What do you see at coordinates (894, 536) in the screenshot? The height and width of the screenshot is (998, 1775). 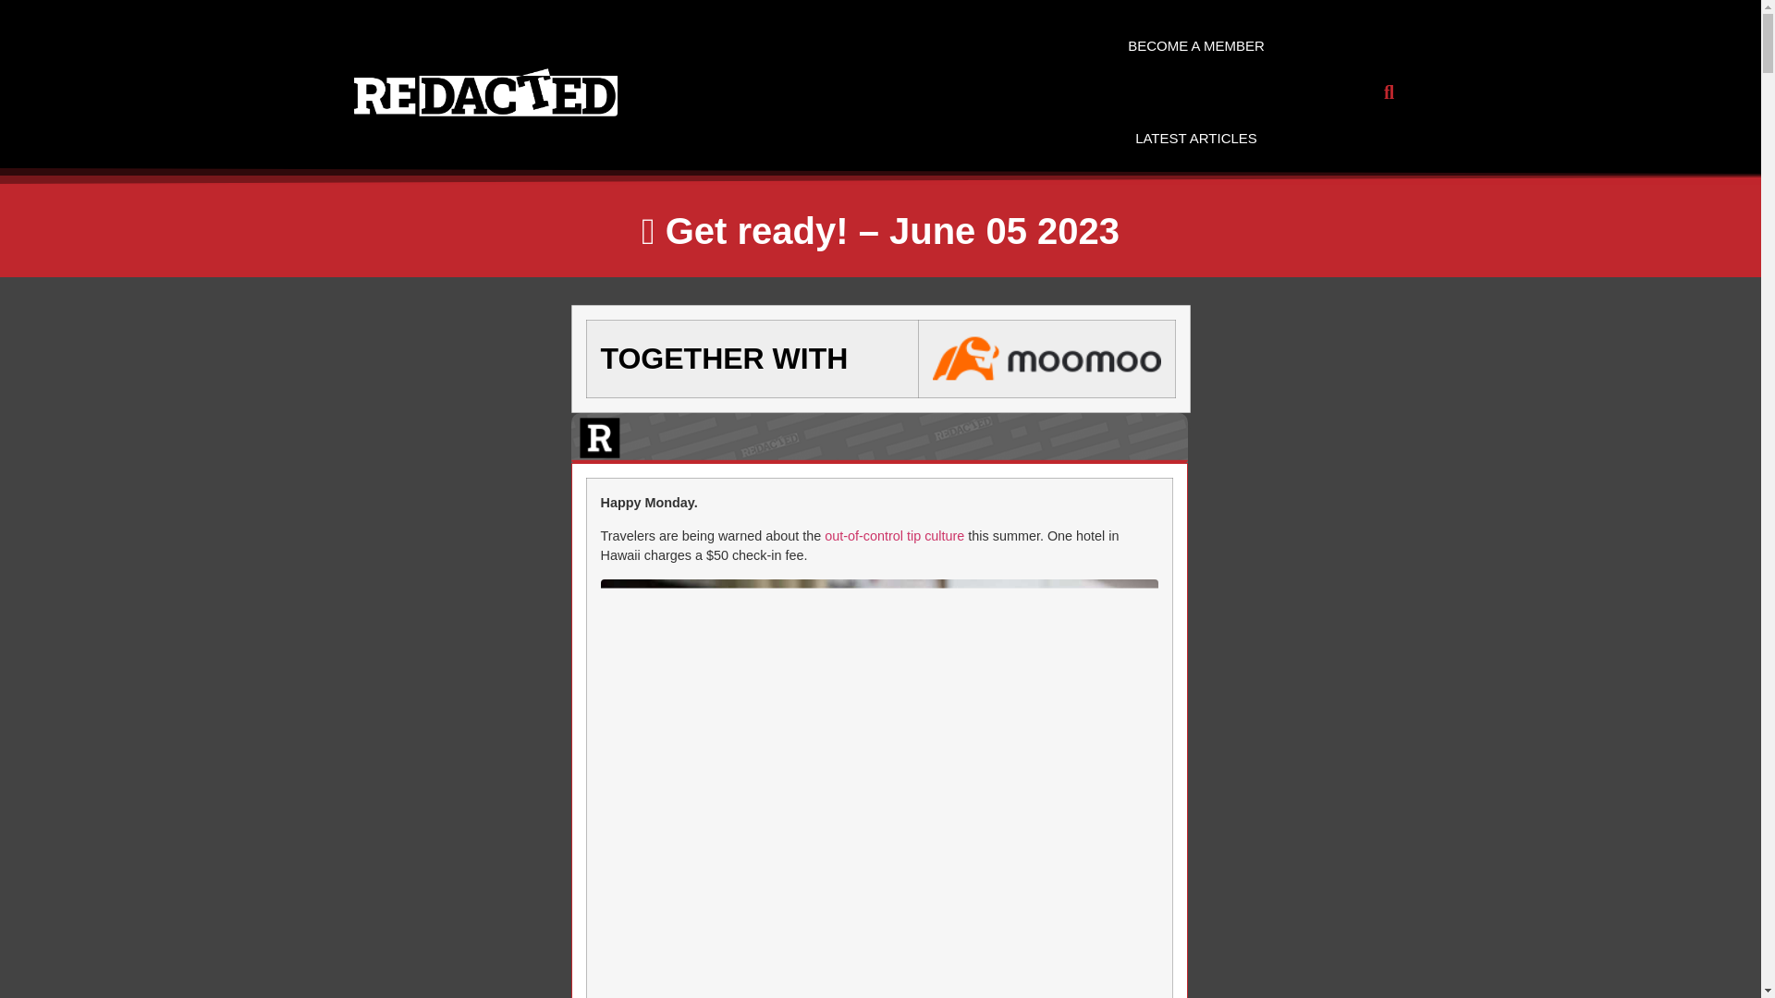 I see `out-of-control tip culture` at bounding box center [894, 536].